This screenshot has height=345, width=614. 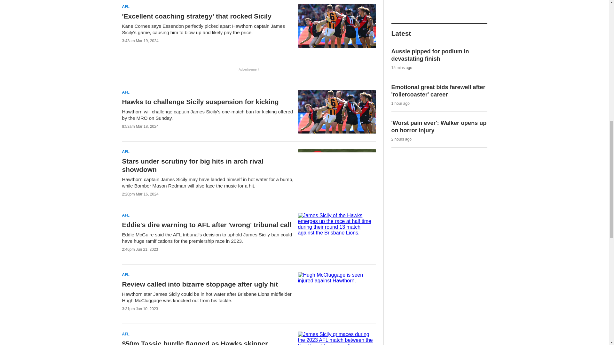 I want to click on AFL, so click(x=126, y=92).